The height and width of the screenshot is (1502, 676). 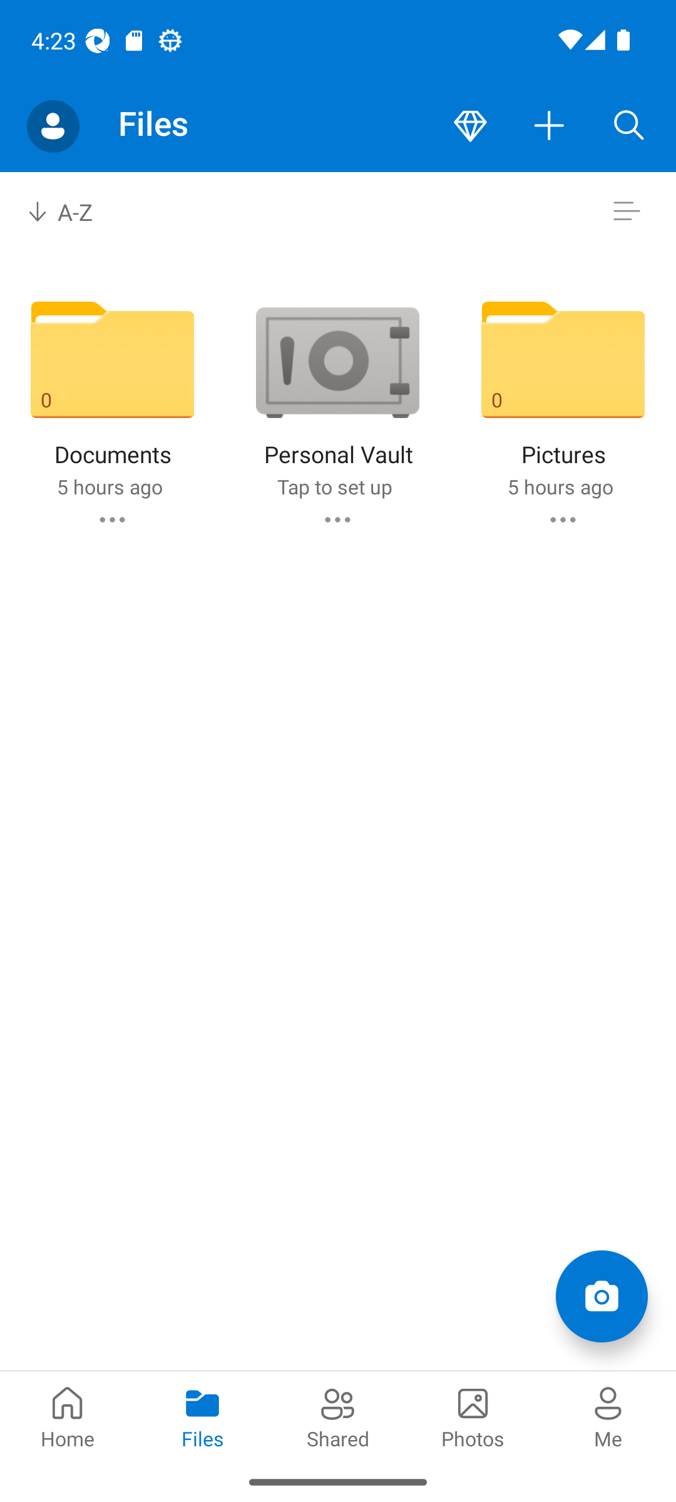 I want to click on Home pivot Home, so click(x=68, y=1416).